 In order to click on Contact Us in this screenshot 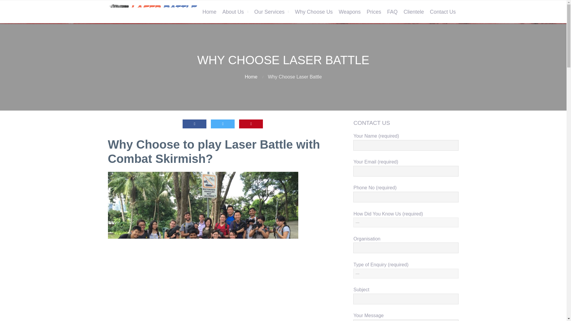, I will do `click(443, 12)`.